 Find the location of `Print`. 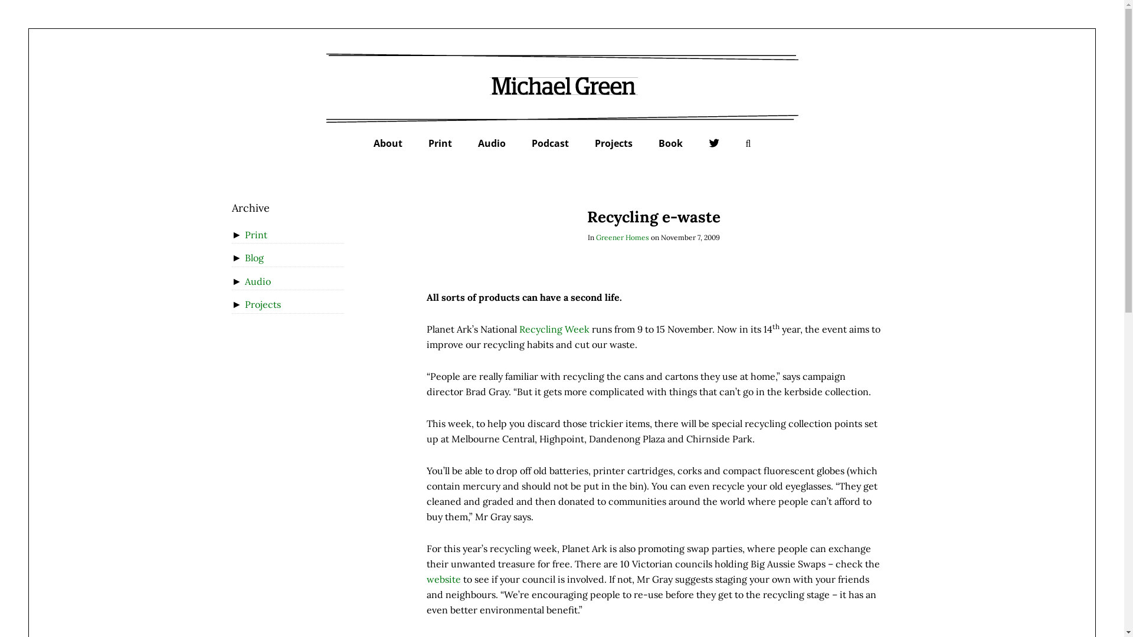

Print is located at coordinates (256, 235).